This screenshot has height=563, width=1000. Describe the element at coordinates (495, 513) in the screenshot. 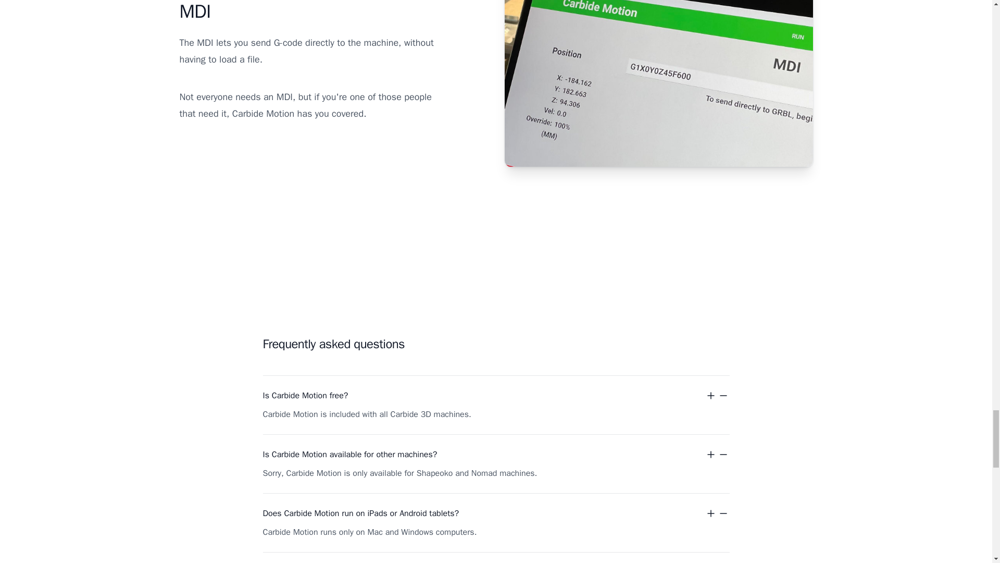

I see `Does Carbide Motion run on iPads or Android tablets?` at that location.